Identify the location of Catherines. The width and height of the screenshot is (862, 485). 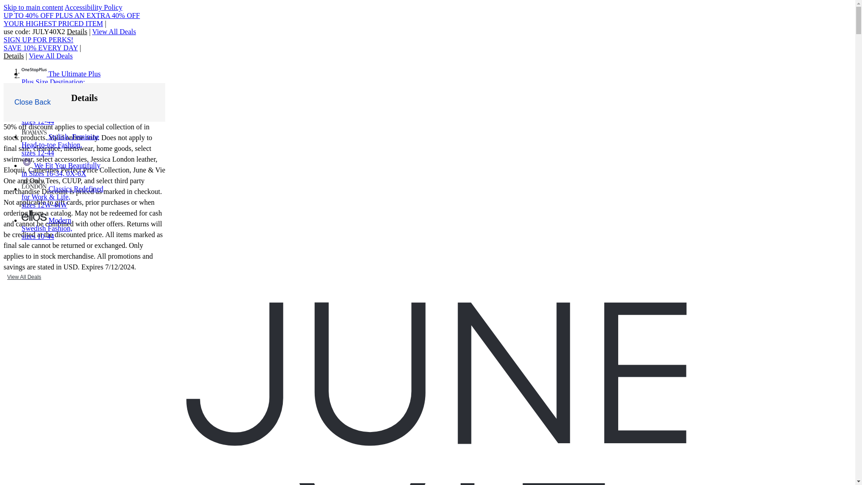
(27, 162).